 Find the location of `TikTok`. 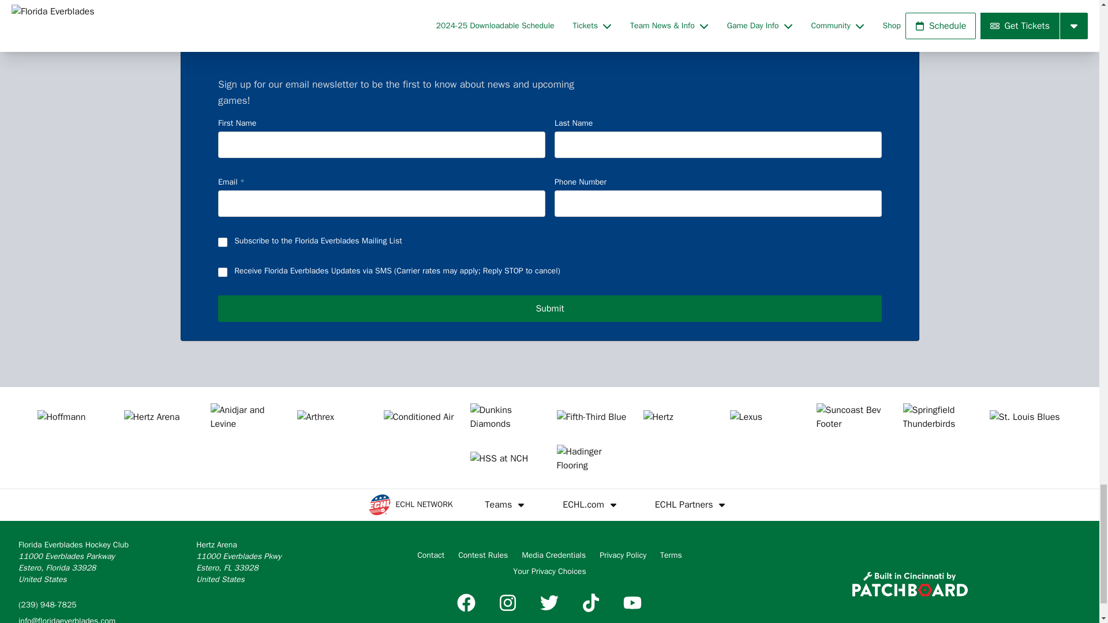

TikTok is located at coordinates (591, 603).